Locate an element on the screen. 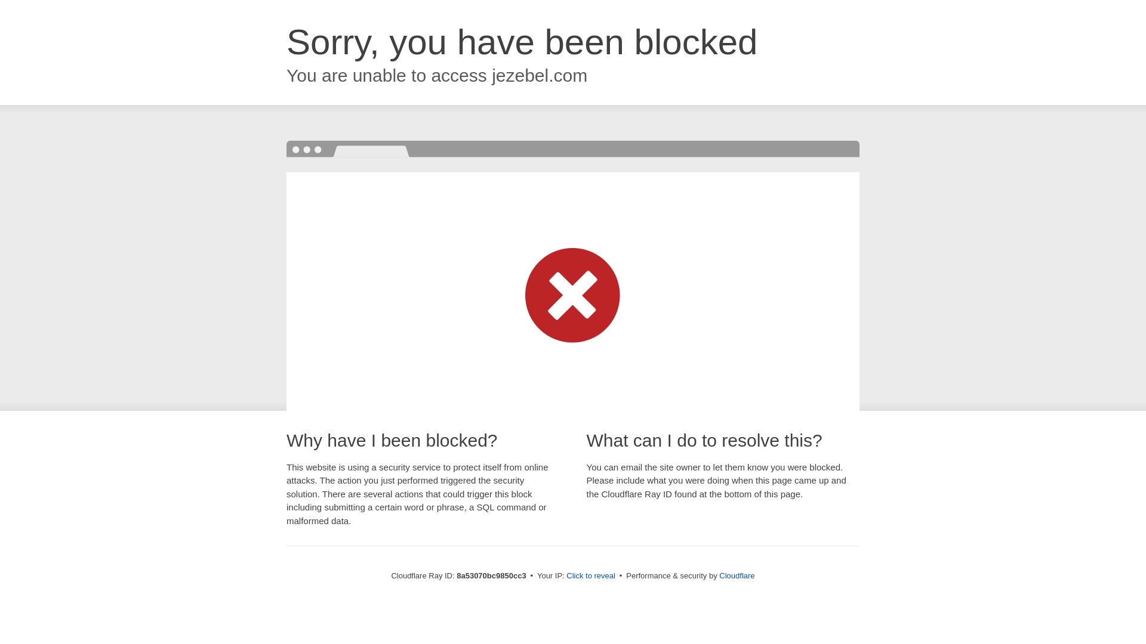  Cloudflare is located at coordinates (737, 575).